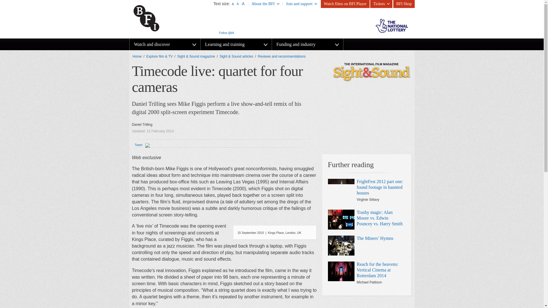  Describe the element at coordinates (165, 44) in the screenshot. I see `Watch and discover` at that location.